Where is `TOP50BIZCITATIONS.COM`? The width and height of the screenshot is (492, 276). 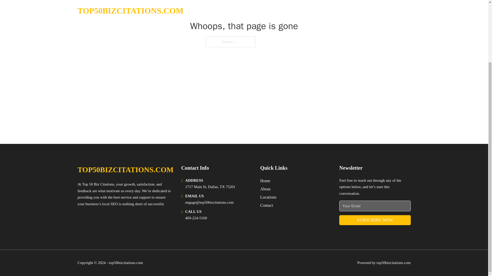
TOP50BIZCITATIONS.COM is located at coordinates (125, 170).